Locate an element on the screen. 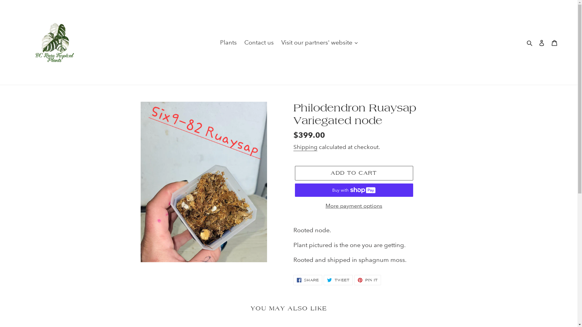 The image size is (582, 327). Log in is located at coordinates (542, 42).